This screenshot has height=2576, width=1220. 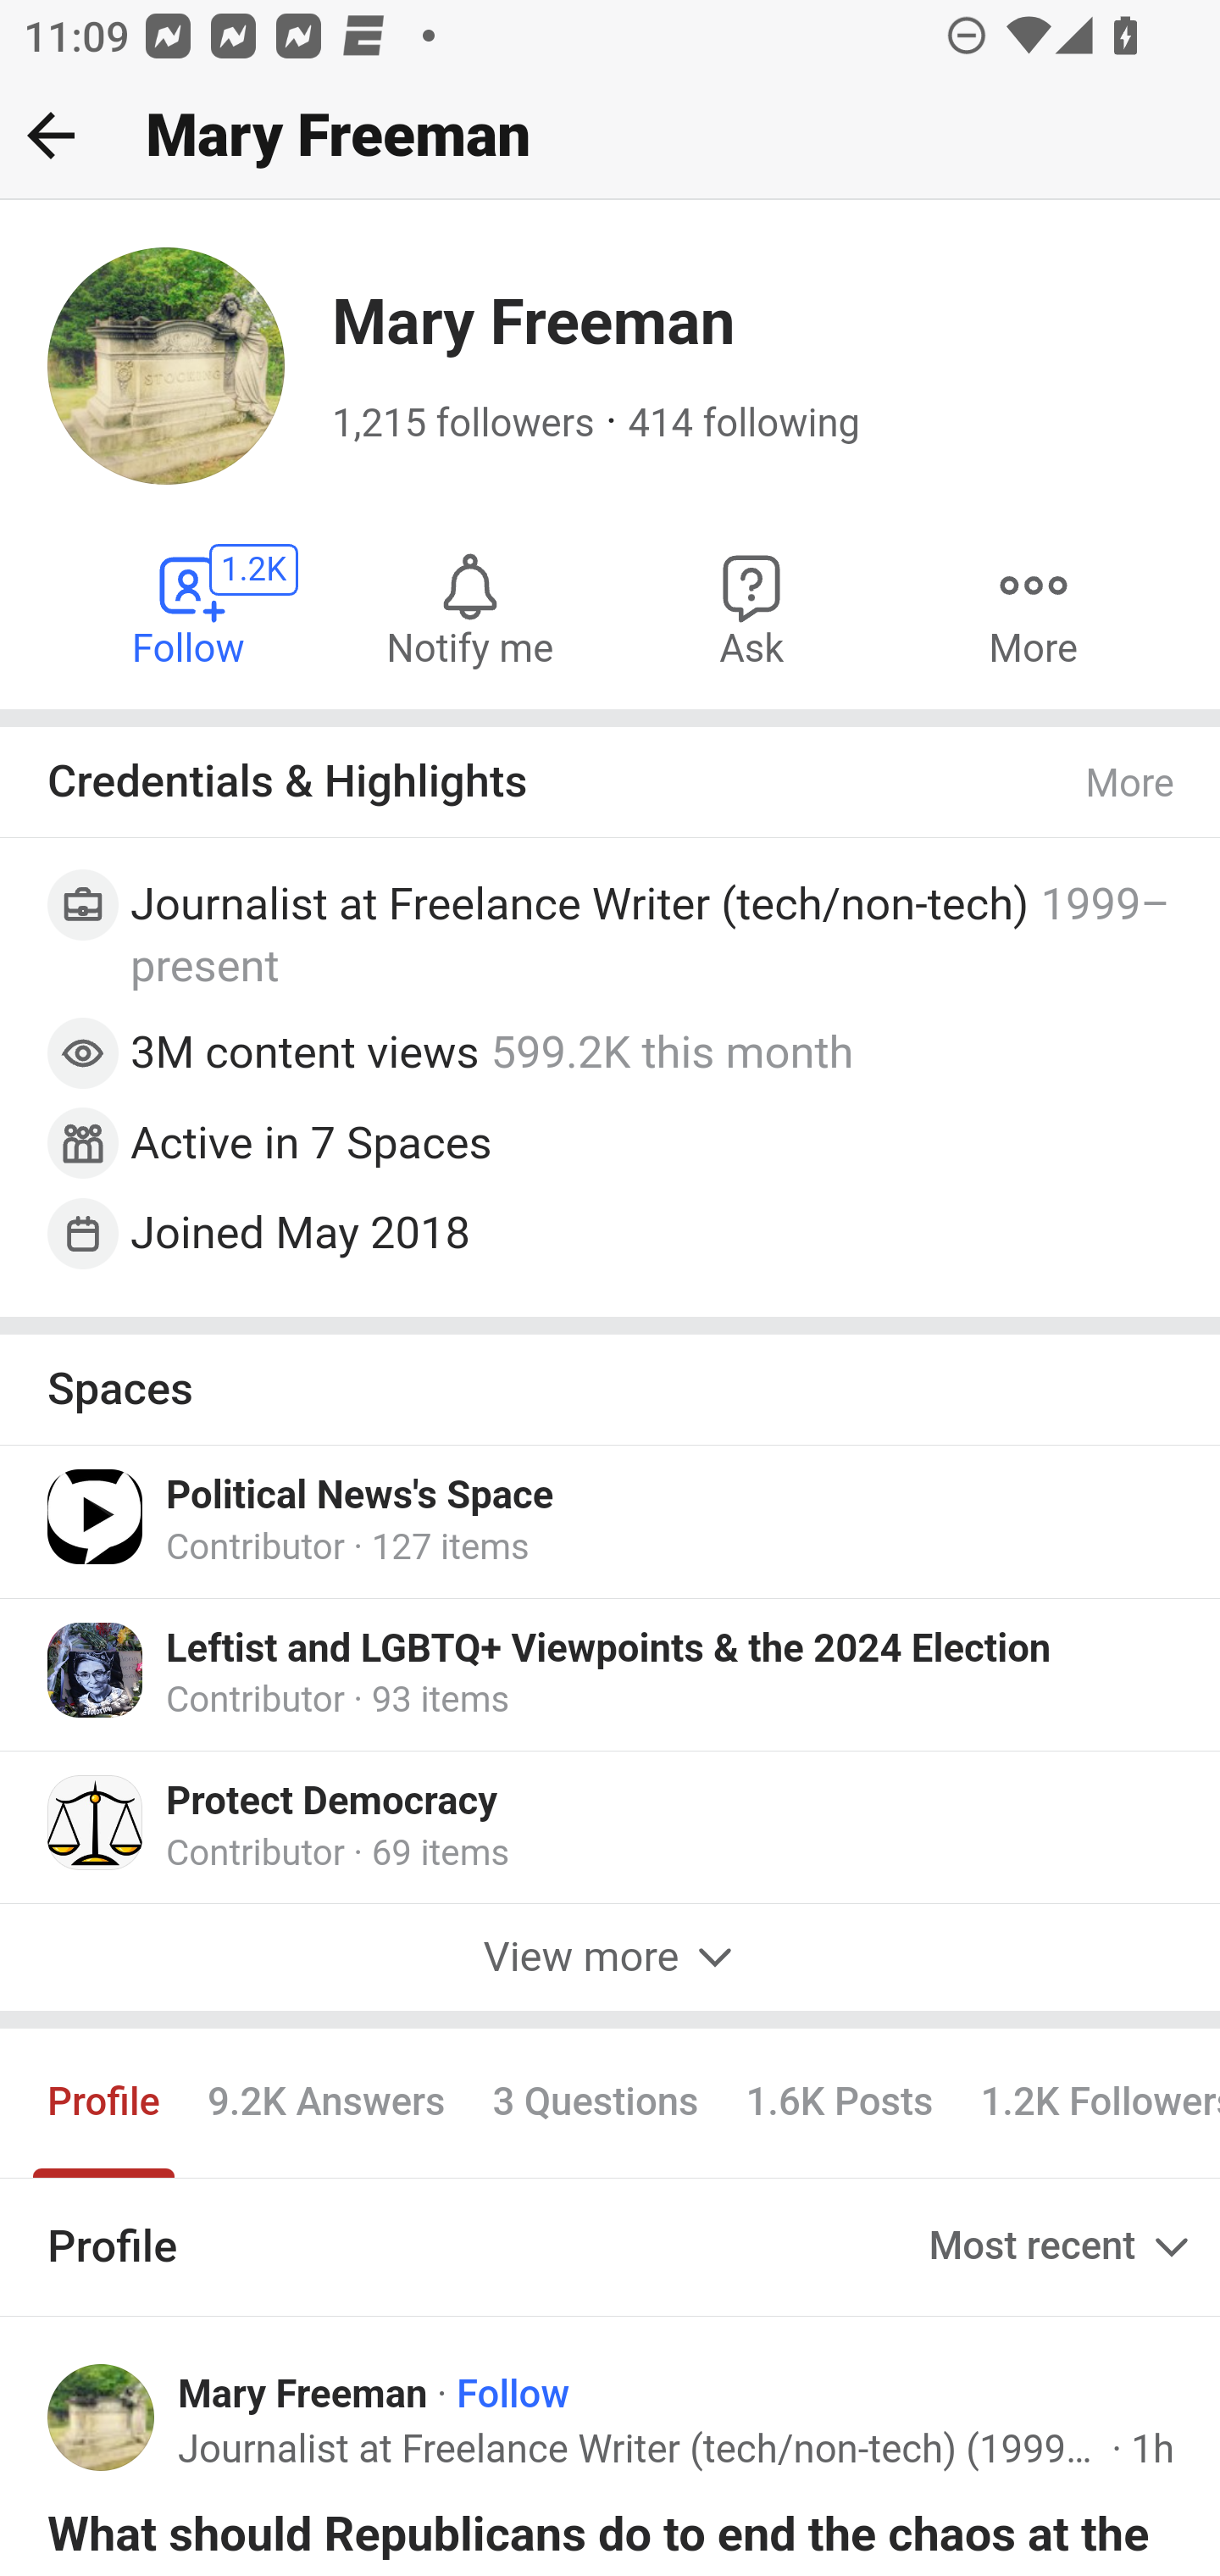 I want to click on Profile photo for Mary Freeman, so click(x=102, y=2418).